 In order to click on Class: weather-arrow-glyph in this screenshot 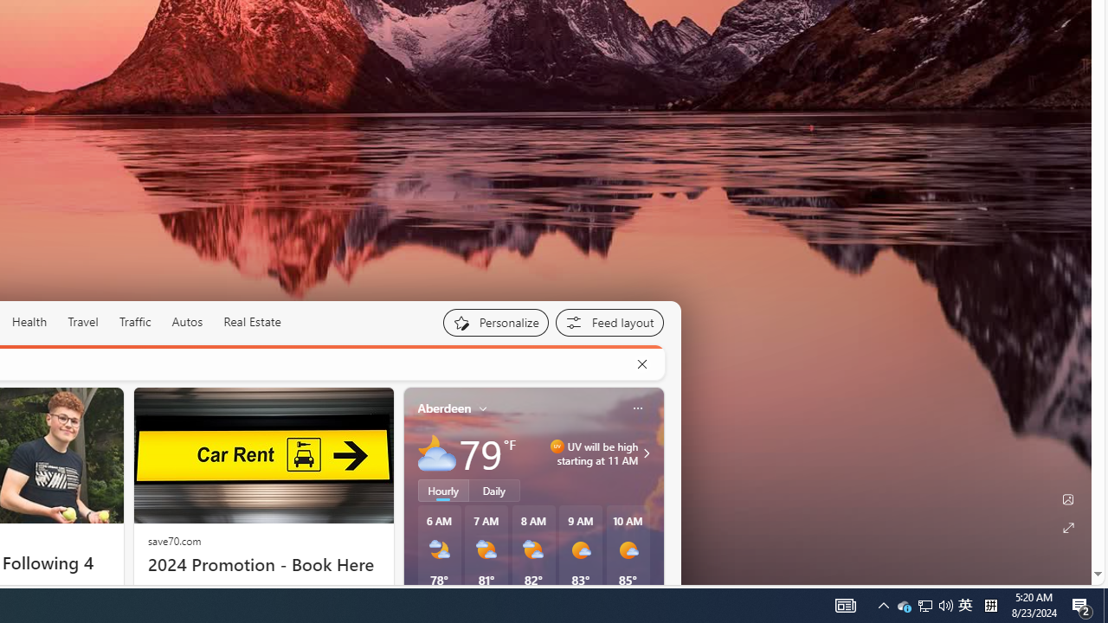, I will do `click(646, 453)`.